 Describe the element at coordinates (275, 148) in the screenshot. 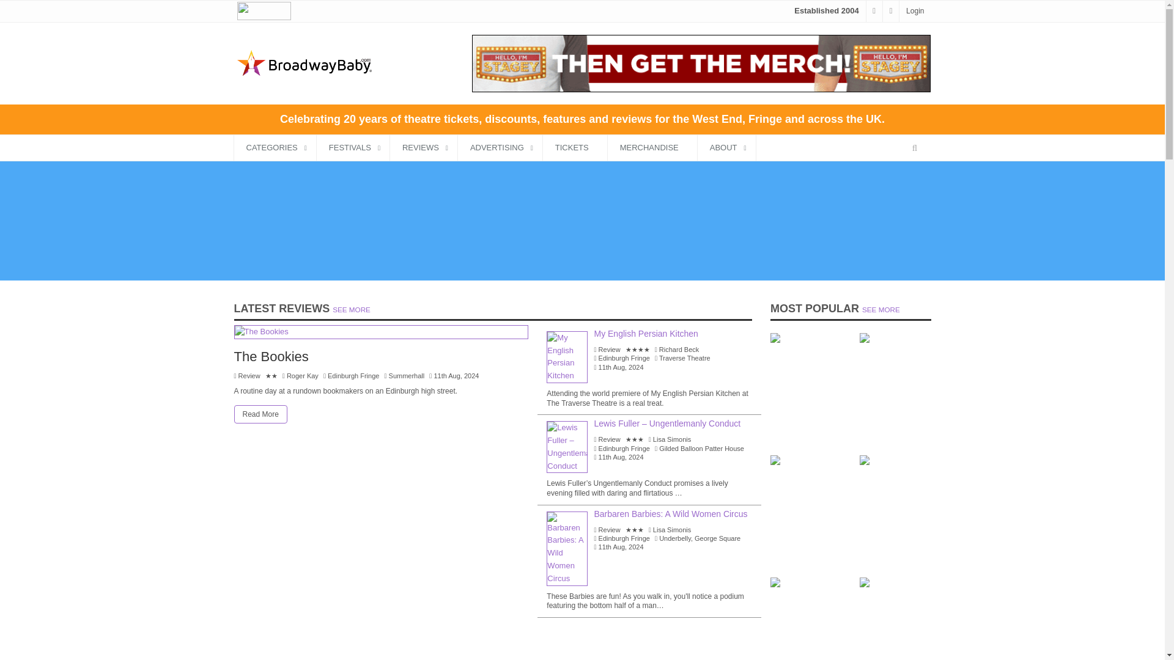

I see `CATEGORIES` at that location.